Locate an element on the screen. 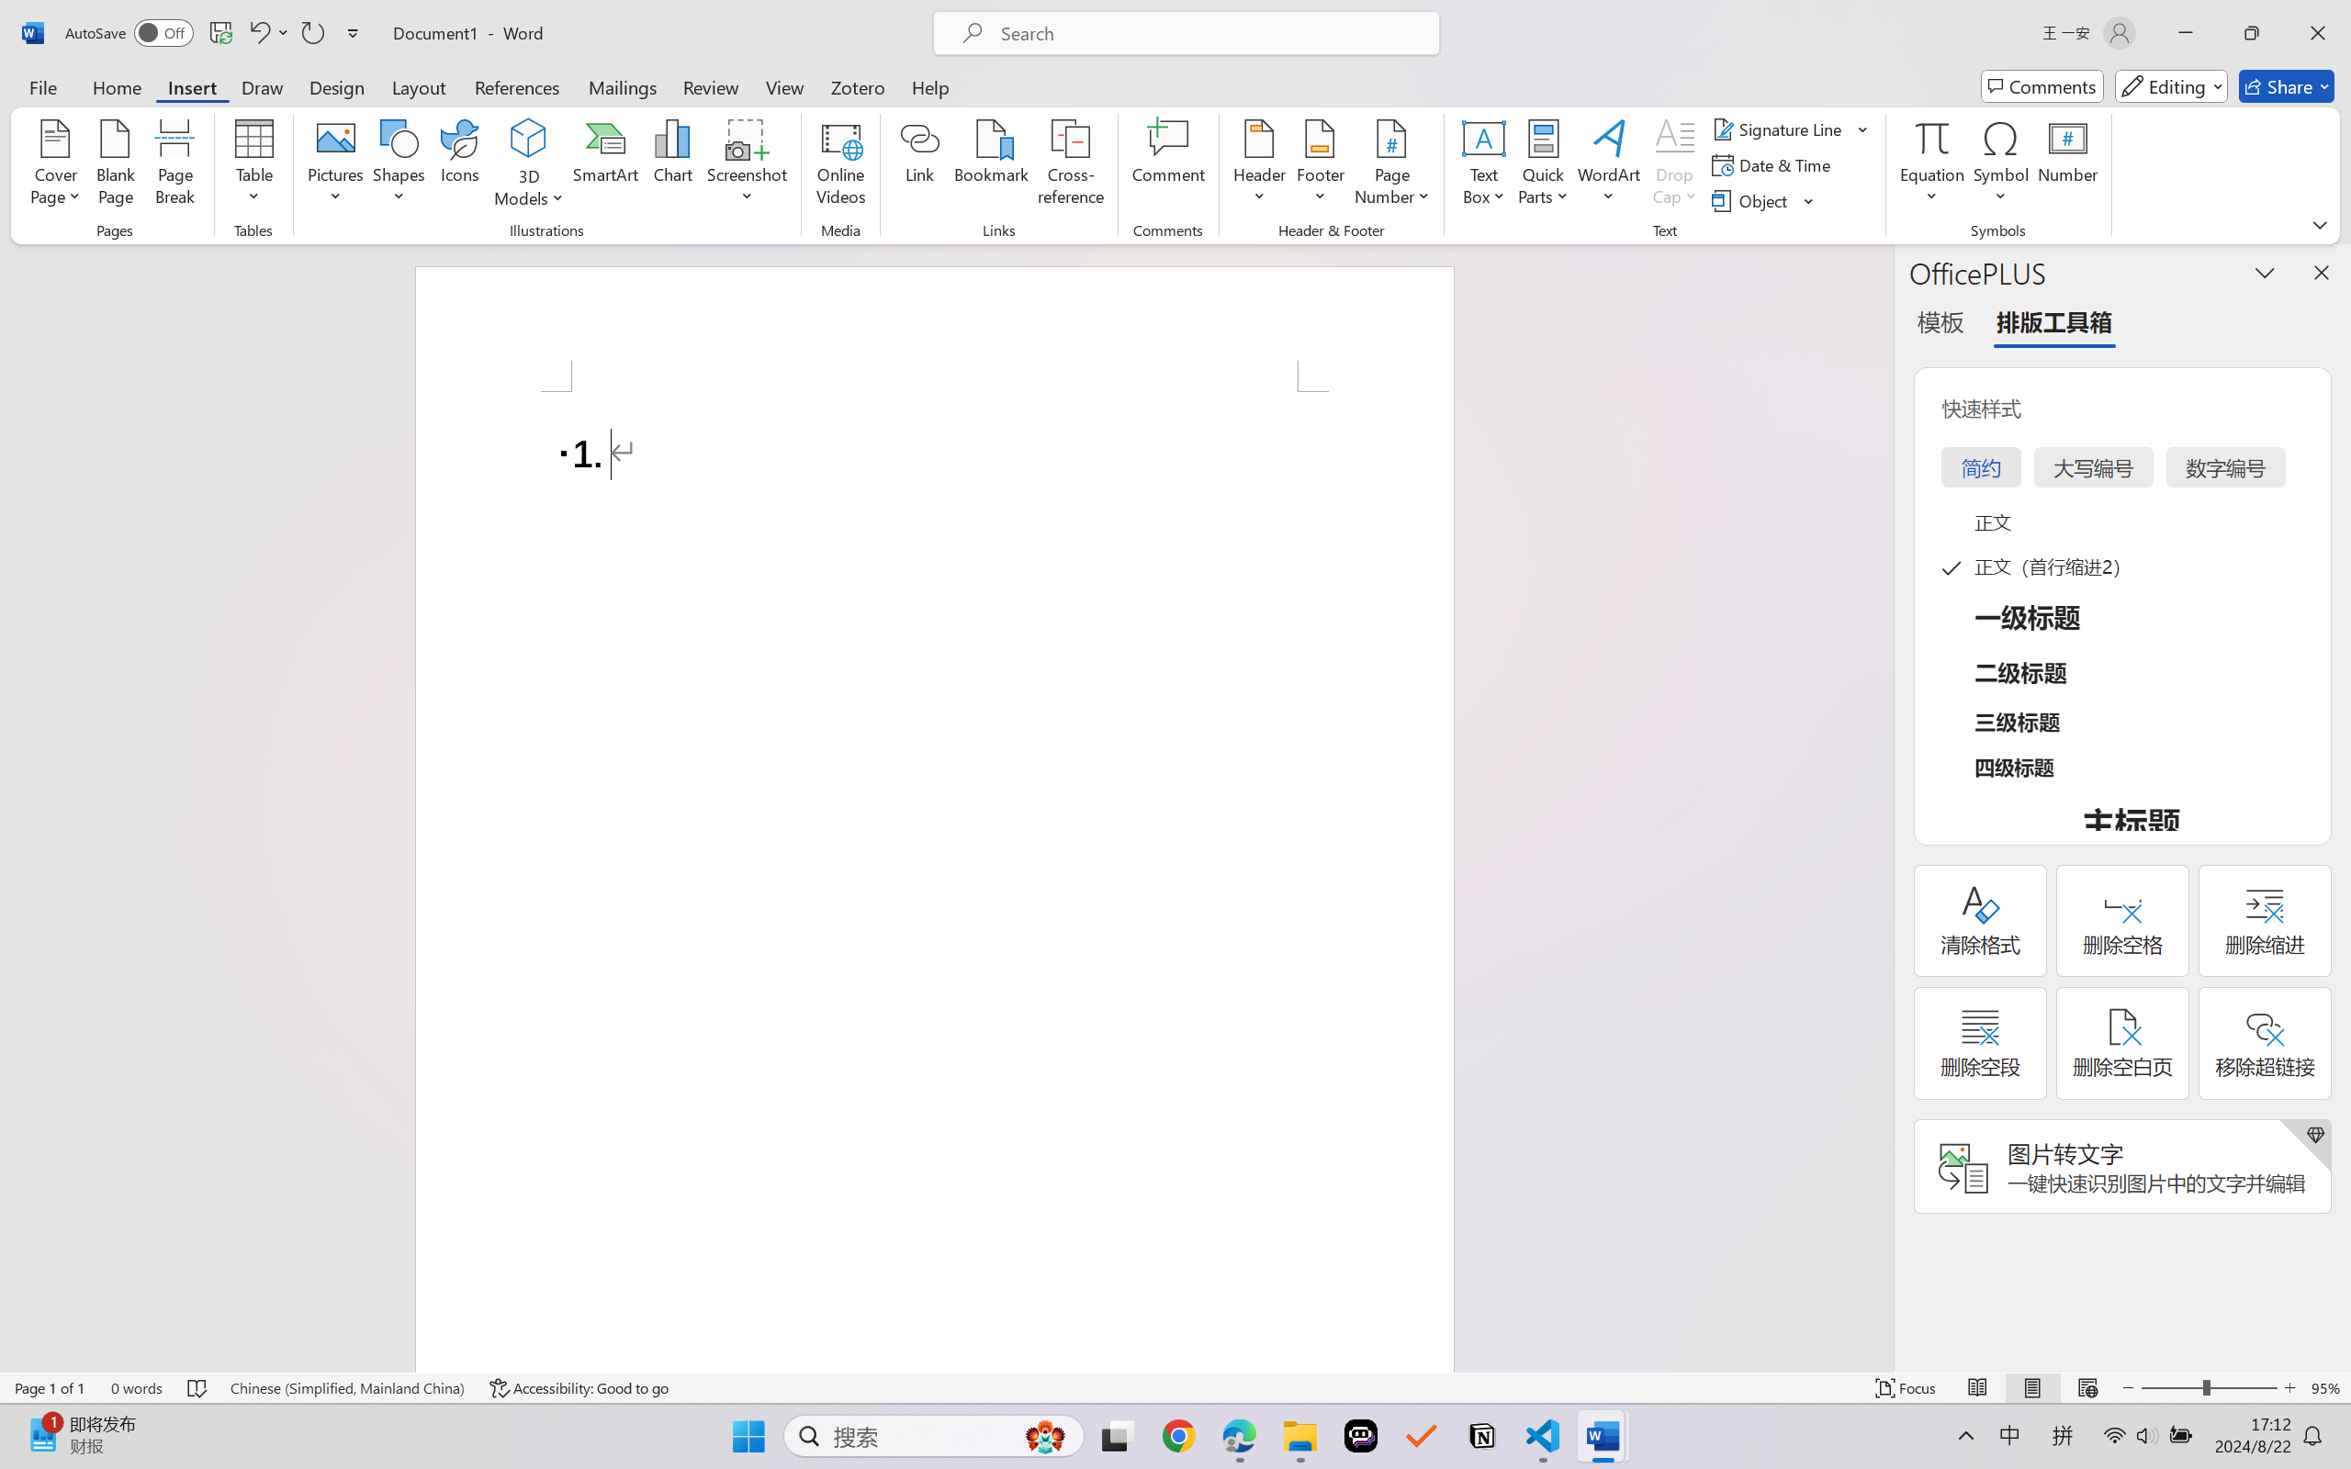 This screenshot has width=2351, height=1469. Table is located at coordinates (253, 165).